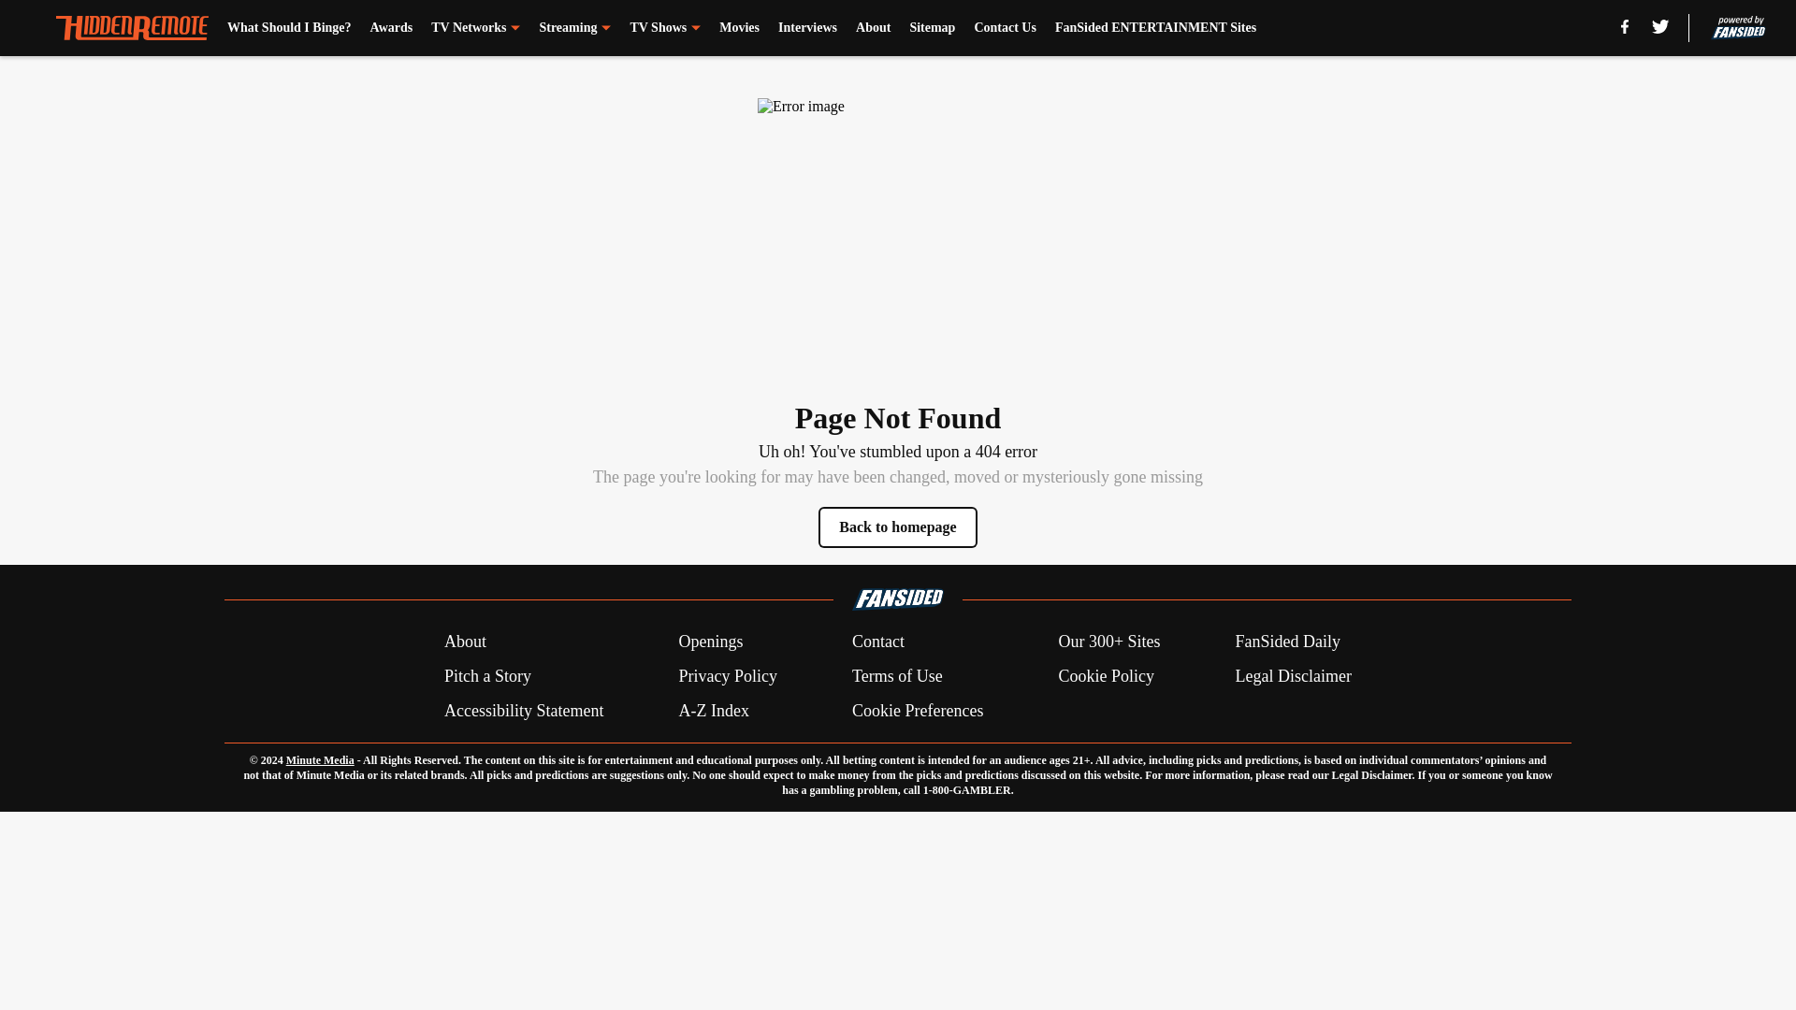 The width and height of the screenshot is (1796, 1010). Describe the element at coordinates (877, 642) in the screenshot. I see `Contact` at that location.